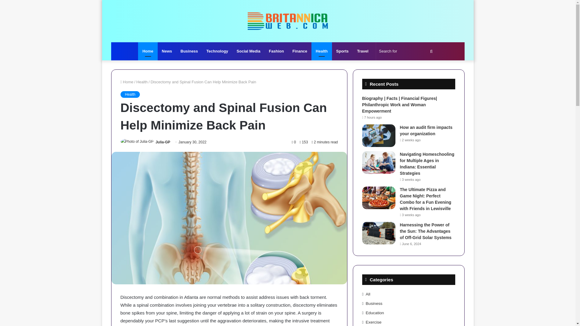  I want to click on Home, so click(127, 81).